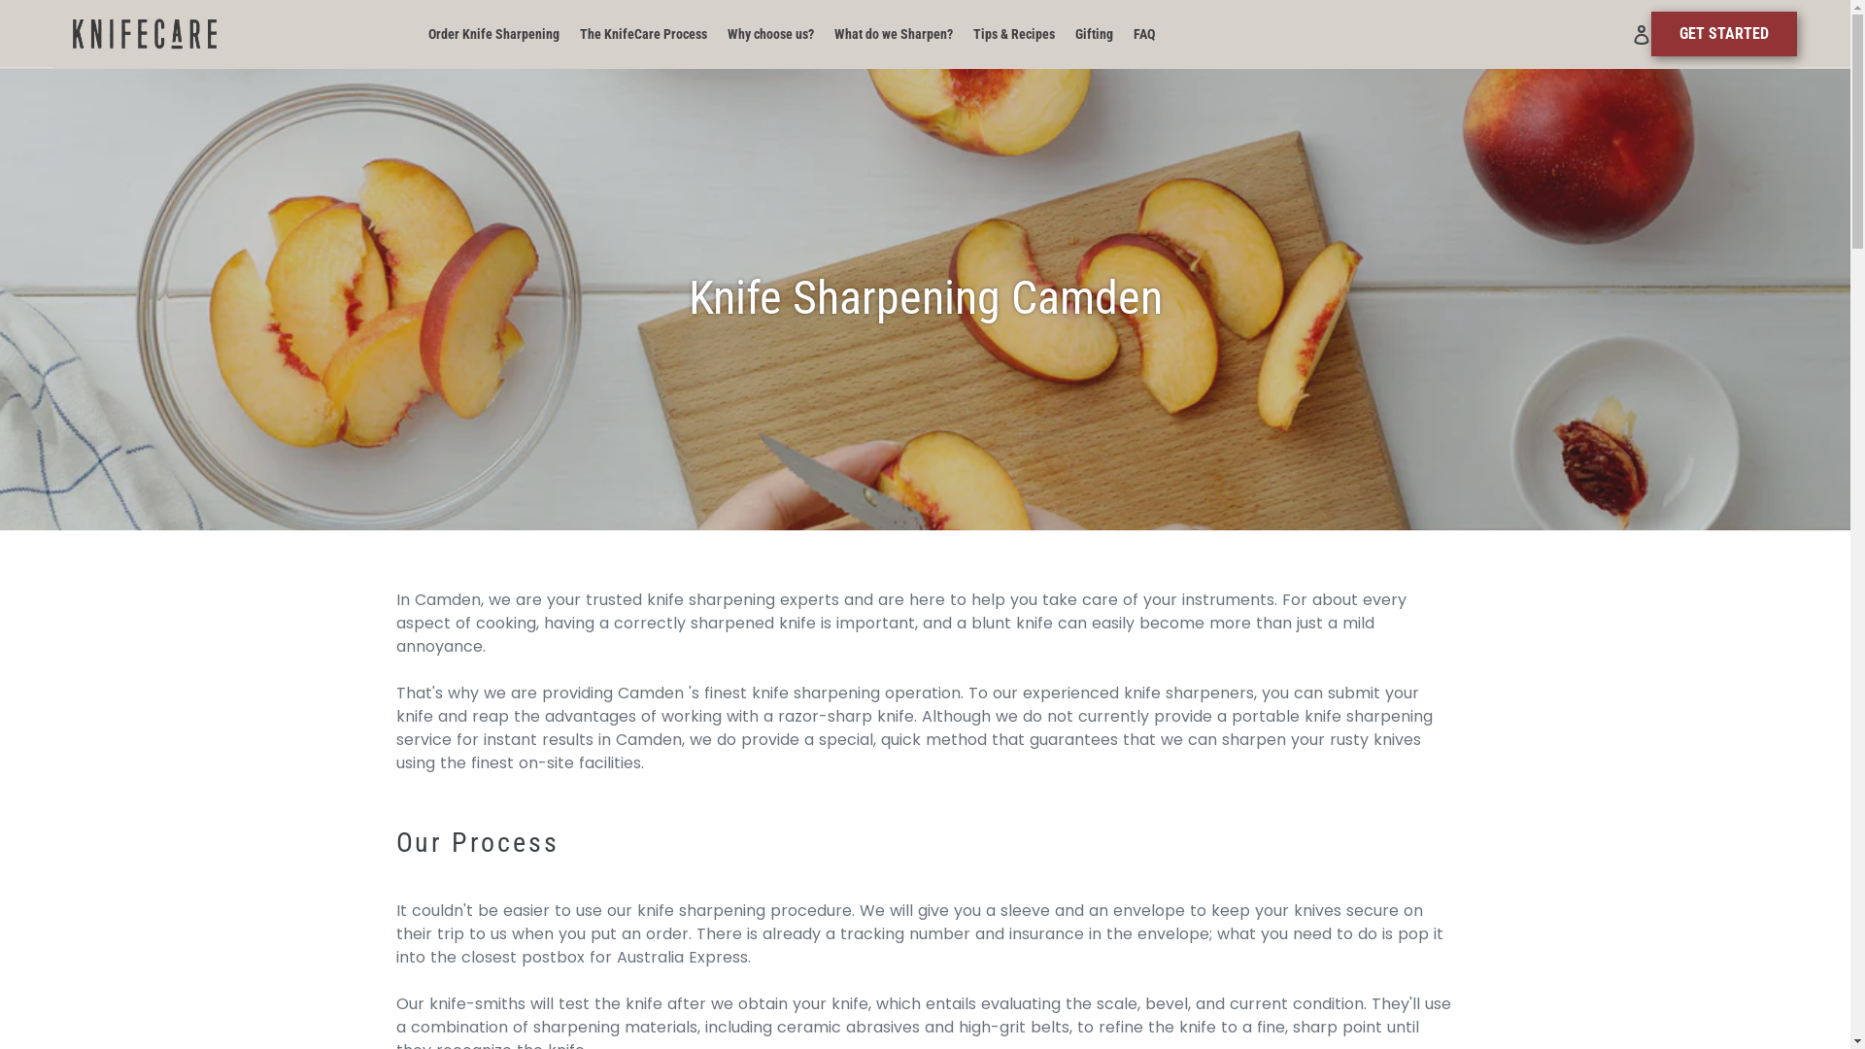 The image size is (1865, 1049). I want to click on FAQ, so click(1144, 35).